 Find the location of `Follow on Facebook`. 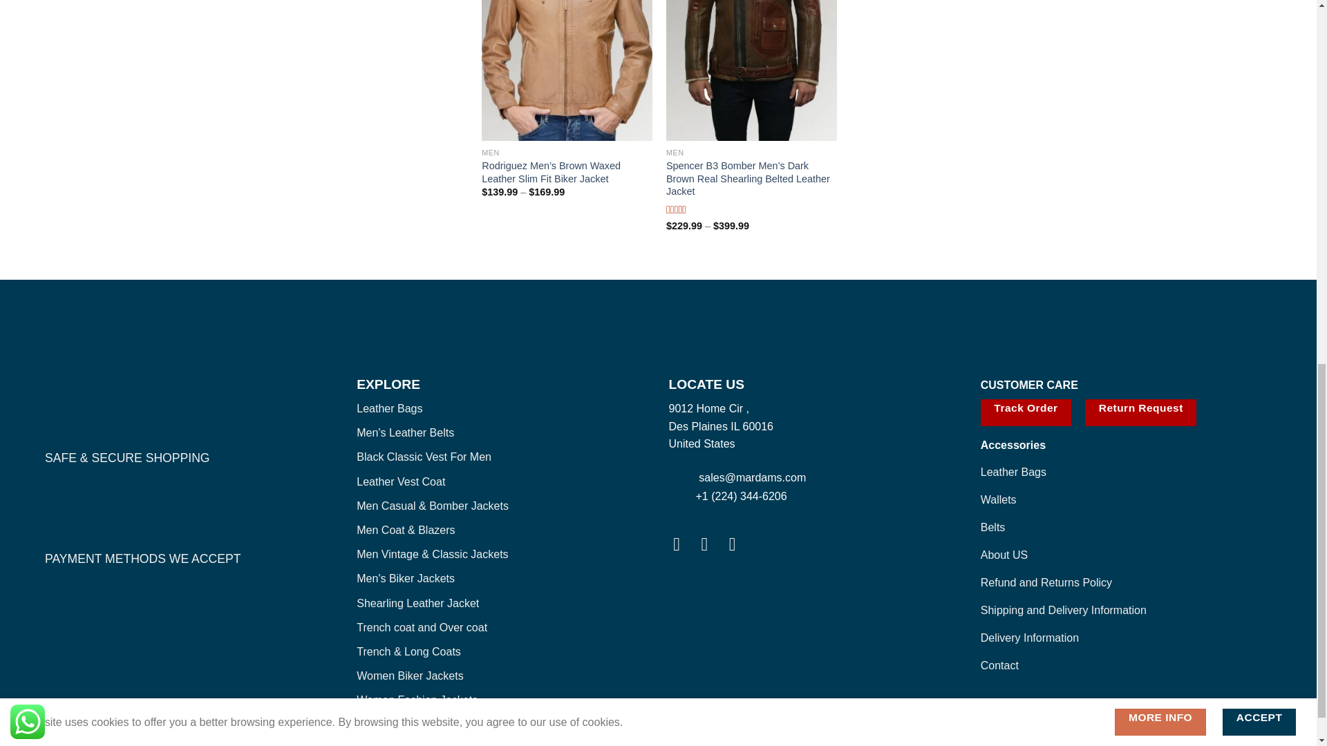

Follow on Facebook is located at coordinates (681, 544).